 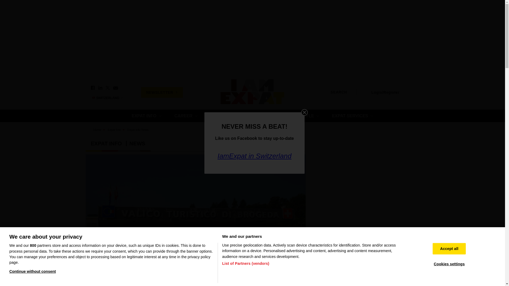 What do you see at coordinates (252, 92) in the screenshot?
I see `Home` at bounding box center [252, 92].